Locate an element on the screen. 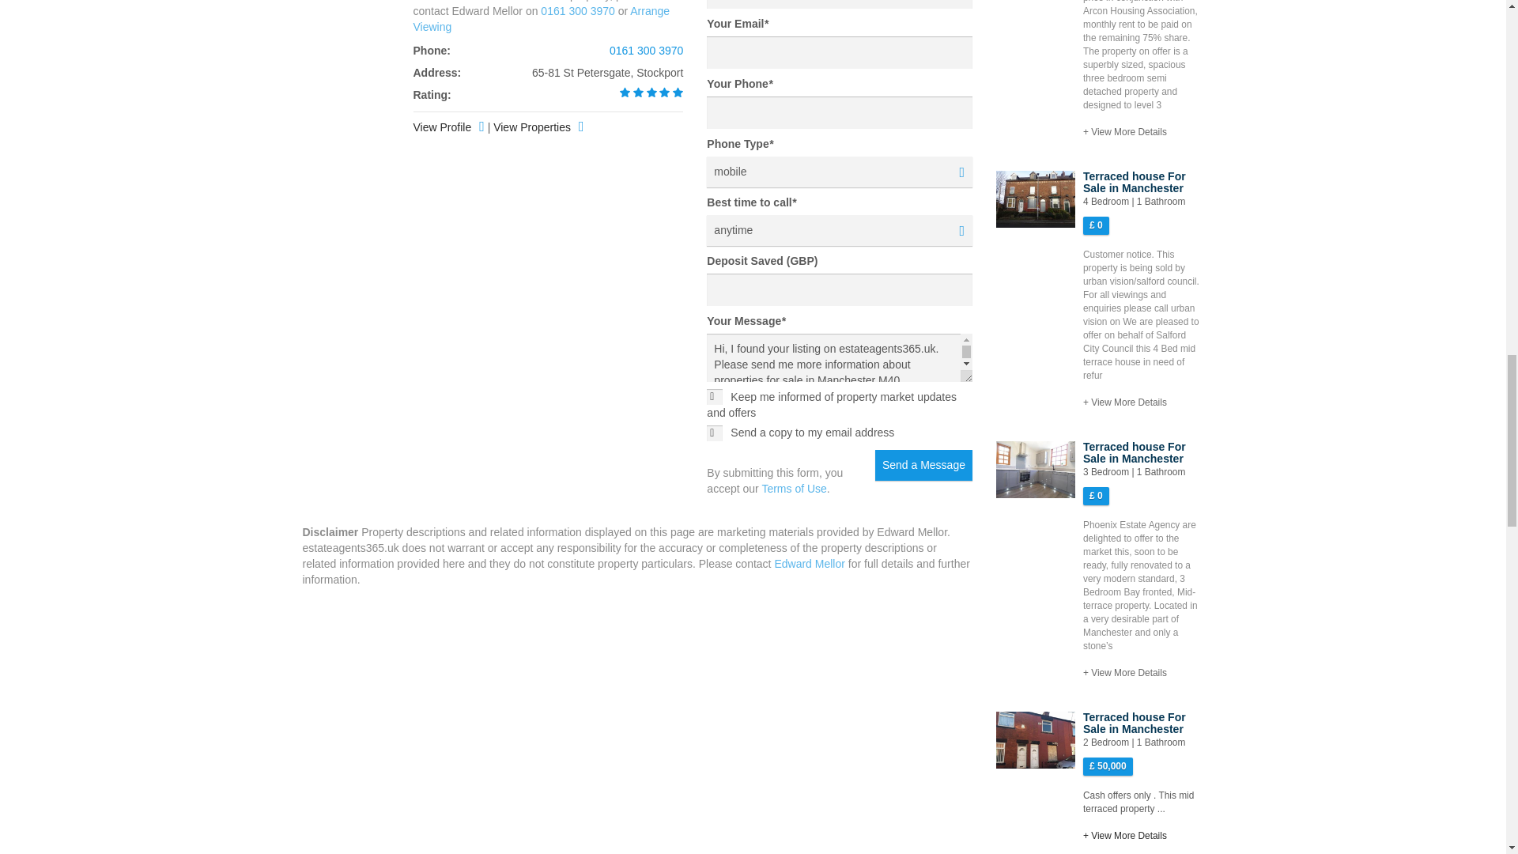 This screenshot has height=854, width=1518. View Profile is located at coordinates (448, 128).